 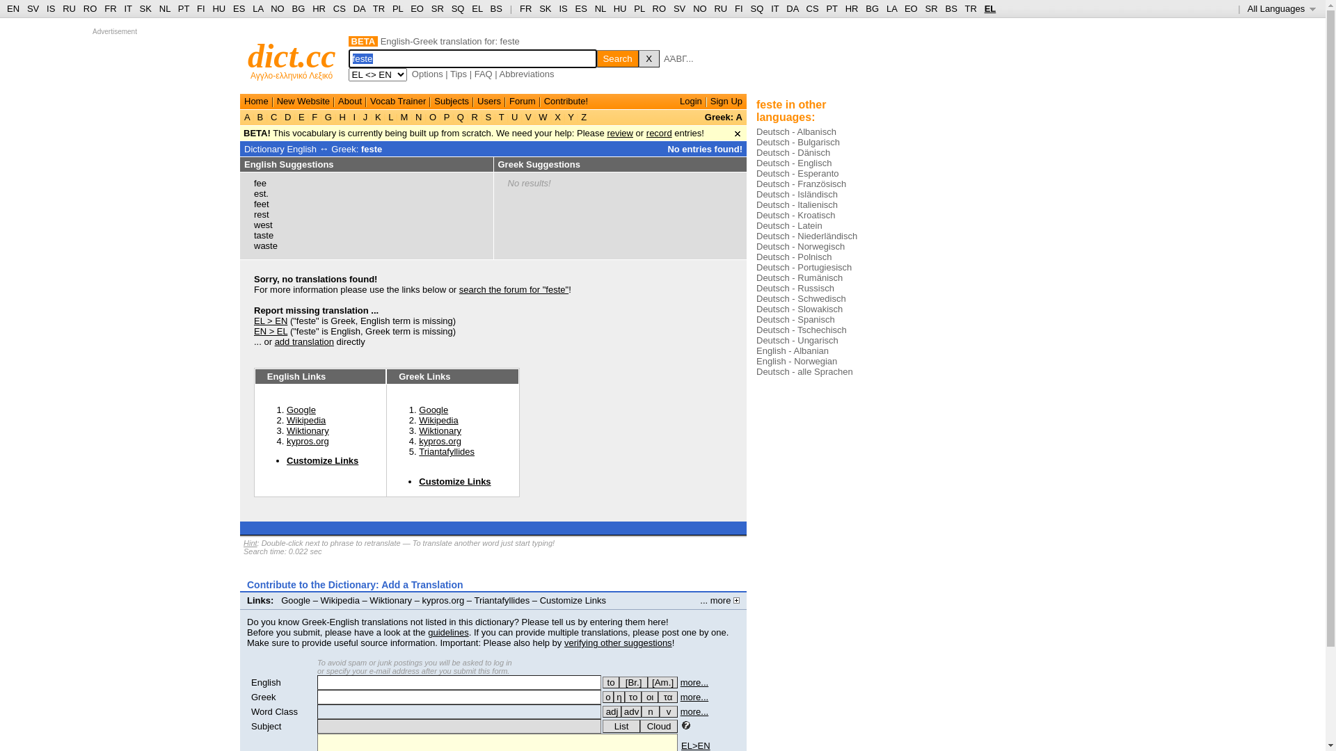 What do you see at coordinates (263, 225) in the screenshot?
I see `west` at bounding box center [263, 225].